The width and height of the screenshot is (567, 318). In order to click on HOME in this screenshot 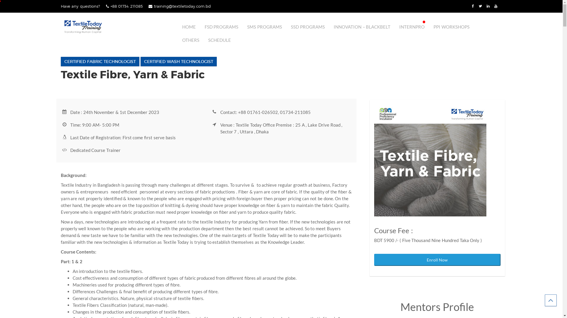, I will do `click(189, 27)`.